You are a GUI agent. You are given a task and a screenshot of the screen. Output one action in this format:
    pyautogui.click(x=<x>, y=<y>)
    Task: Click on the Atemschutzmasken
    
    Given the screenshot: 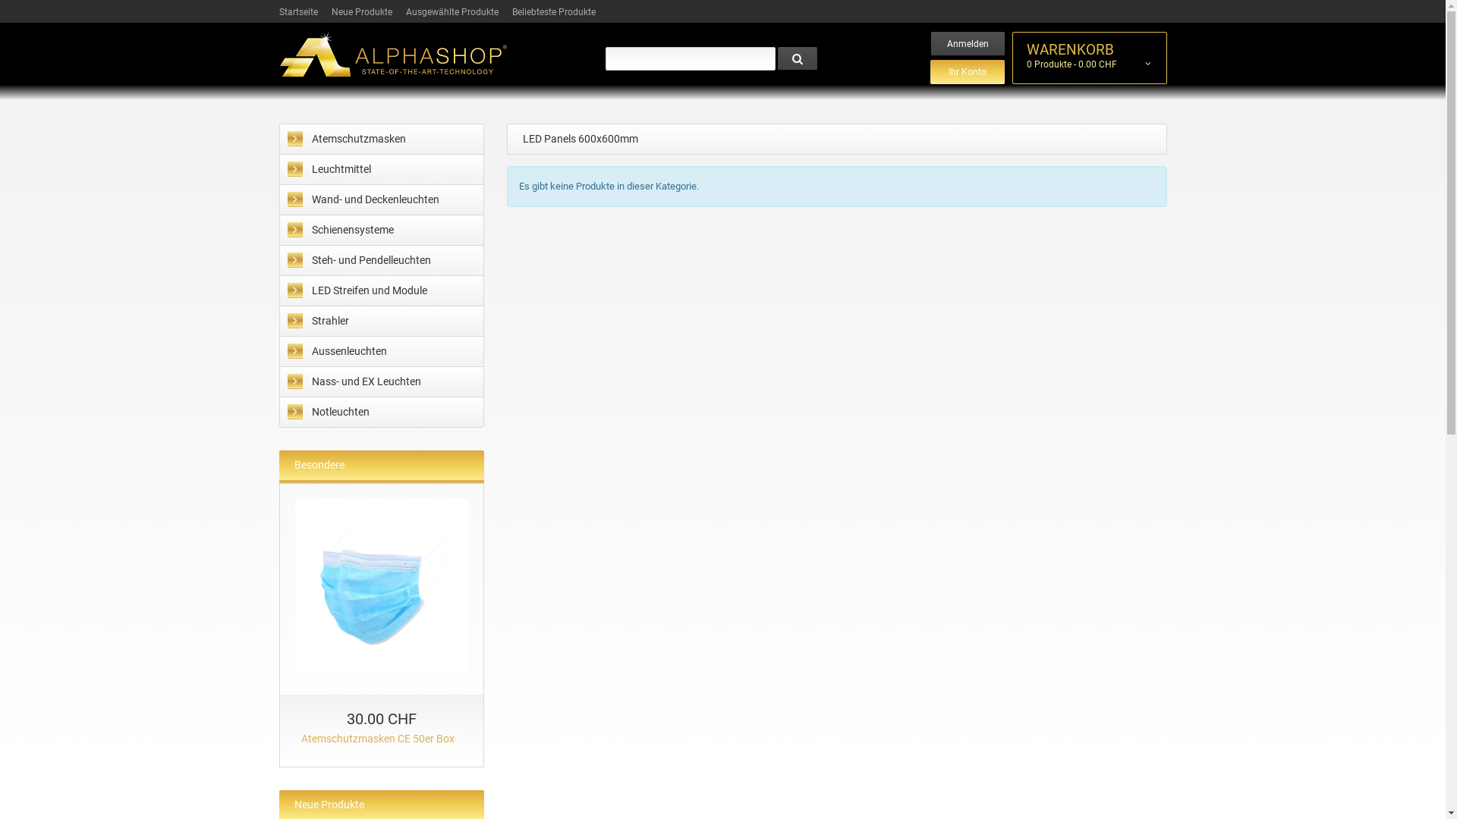 What is the action you would take?
    pyautogui.click(x=381, y=140)
    